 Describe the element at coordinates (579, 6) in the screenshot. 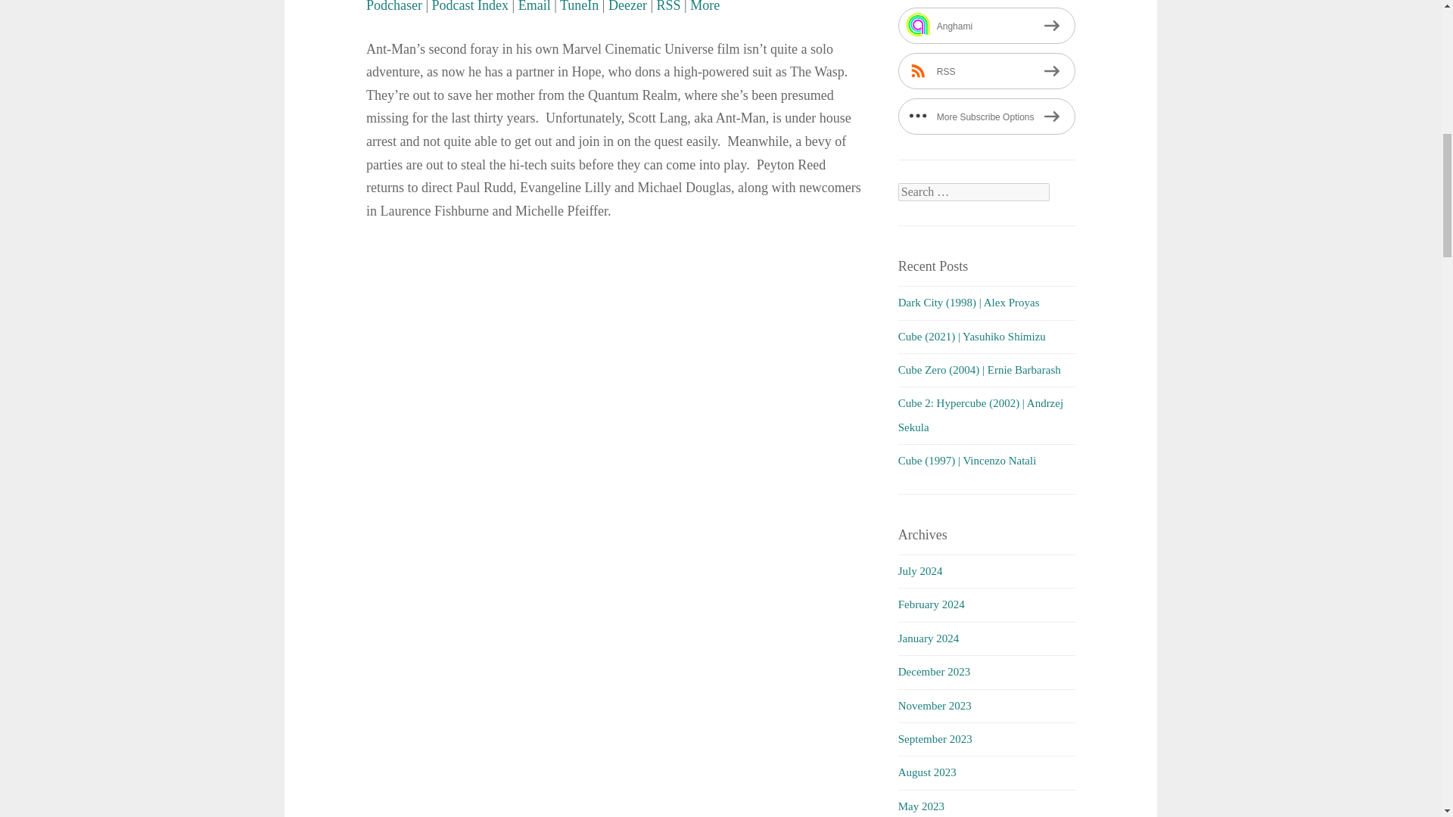

I see `Subscribe on TuneIn` at that location.